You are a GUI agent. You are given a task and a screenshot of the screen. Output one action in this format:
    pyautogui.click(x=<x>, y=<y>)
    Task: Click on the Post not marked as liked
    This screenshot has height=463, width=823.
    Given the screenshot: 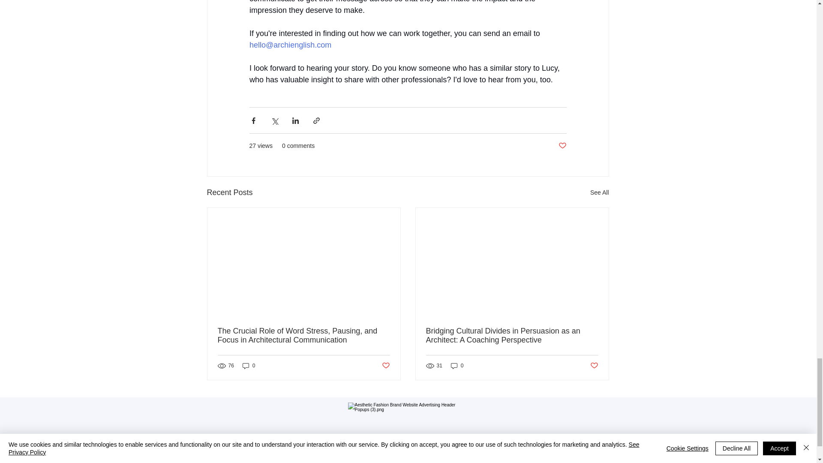 What is the action you would take?
    pyautogui.click(x=385, y=366)
    